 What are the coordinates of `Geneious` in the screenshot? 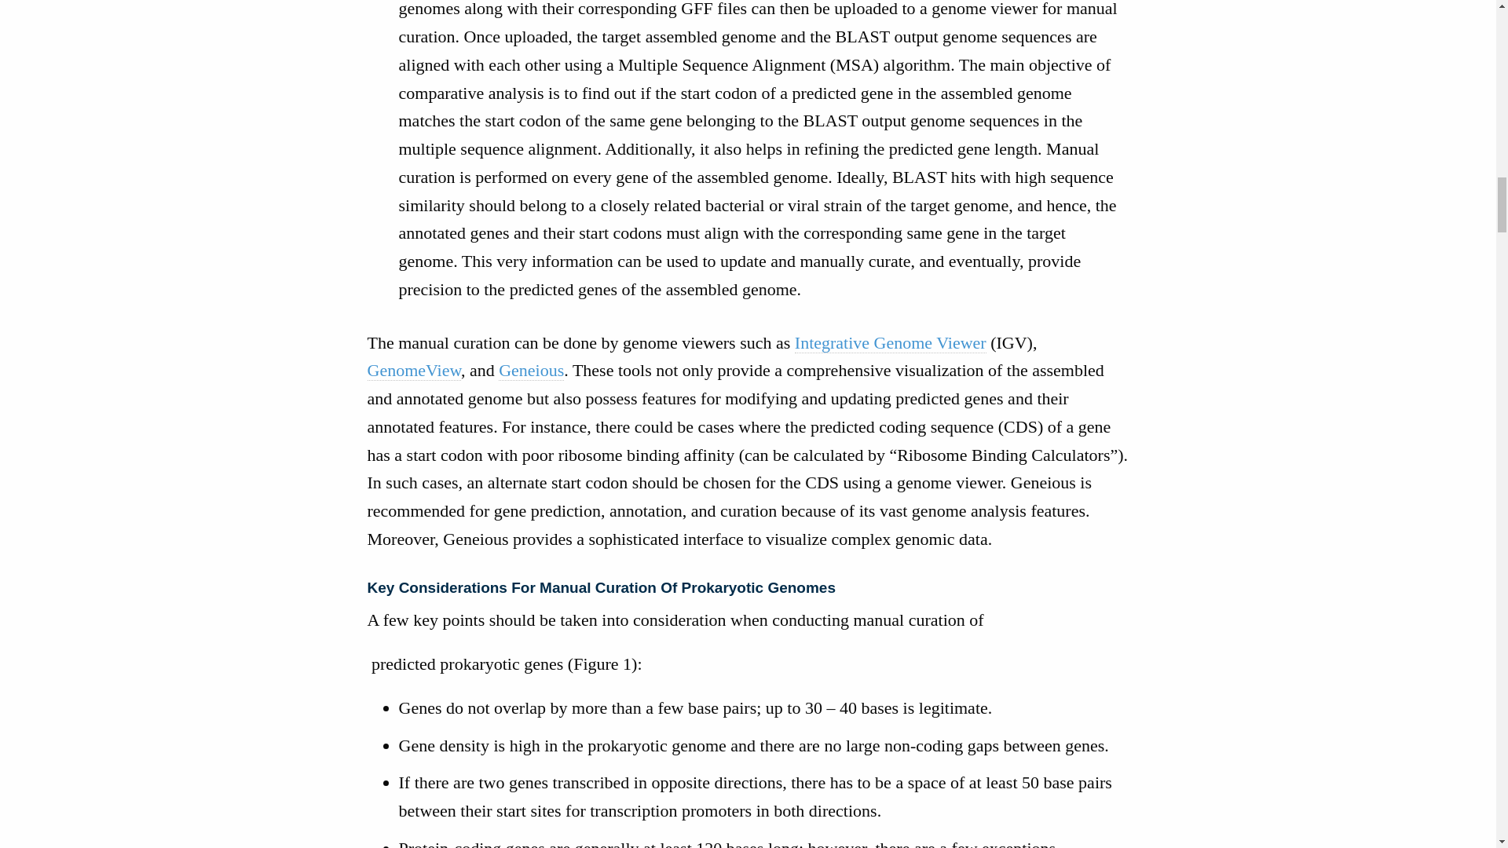 It's located at (531, 371).